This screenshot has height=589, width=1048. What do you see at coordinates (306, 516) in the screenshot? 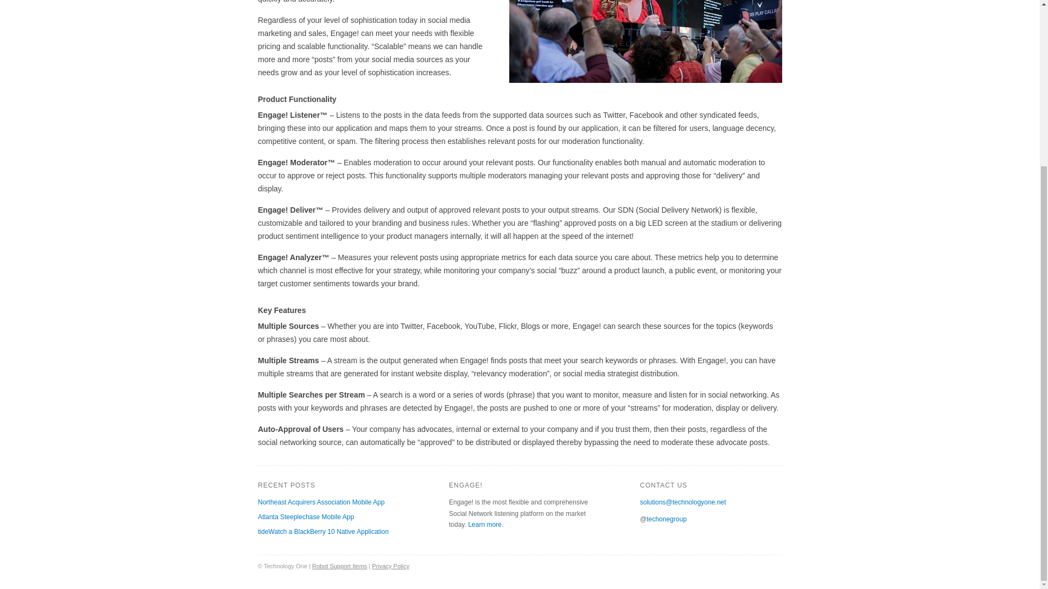
I see `Atlanta Steeplechase Mobile App` at bounding box center [306, 516].